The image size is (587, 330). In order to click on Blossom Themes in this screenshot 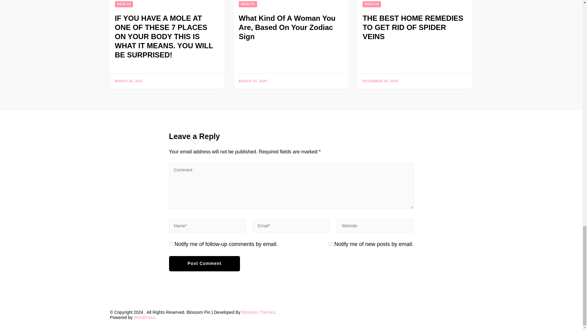, I will do `click(258, 312)`.